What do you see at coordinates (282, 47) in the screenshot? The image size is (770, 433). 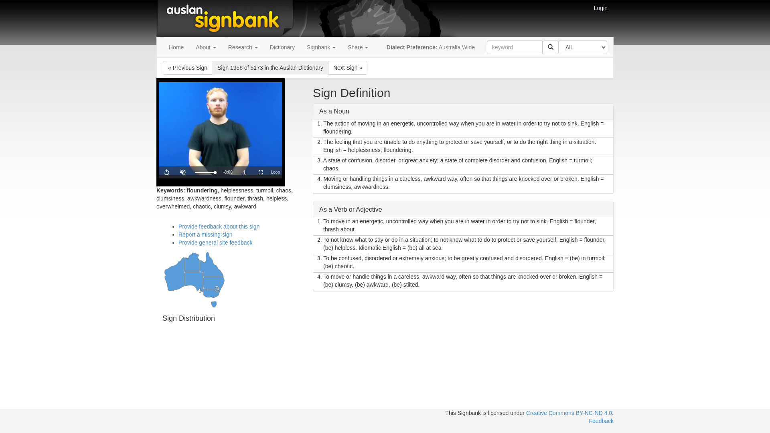 I see `Dictionary` at bounding box center [282, 47].